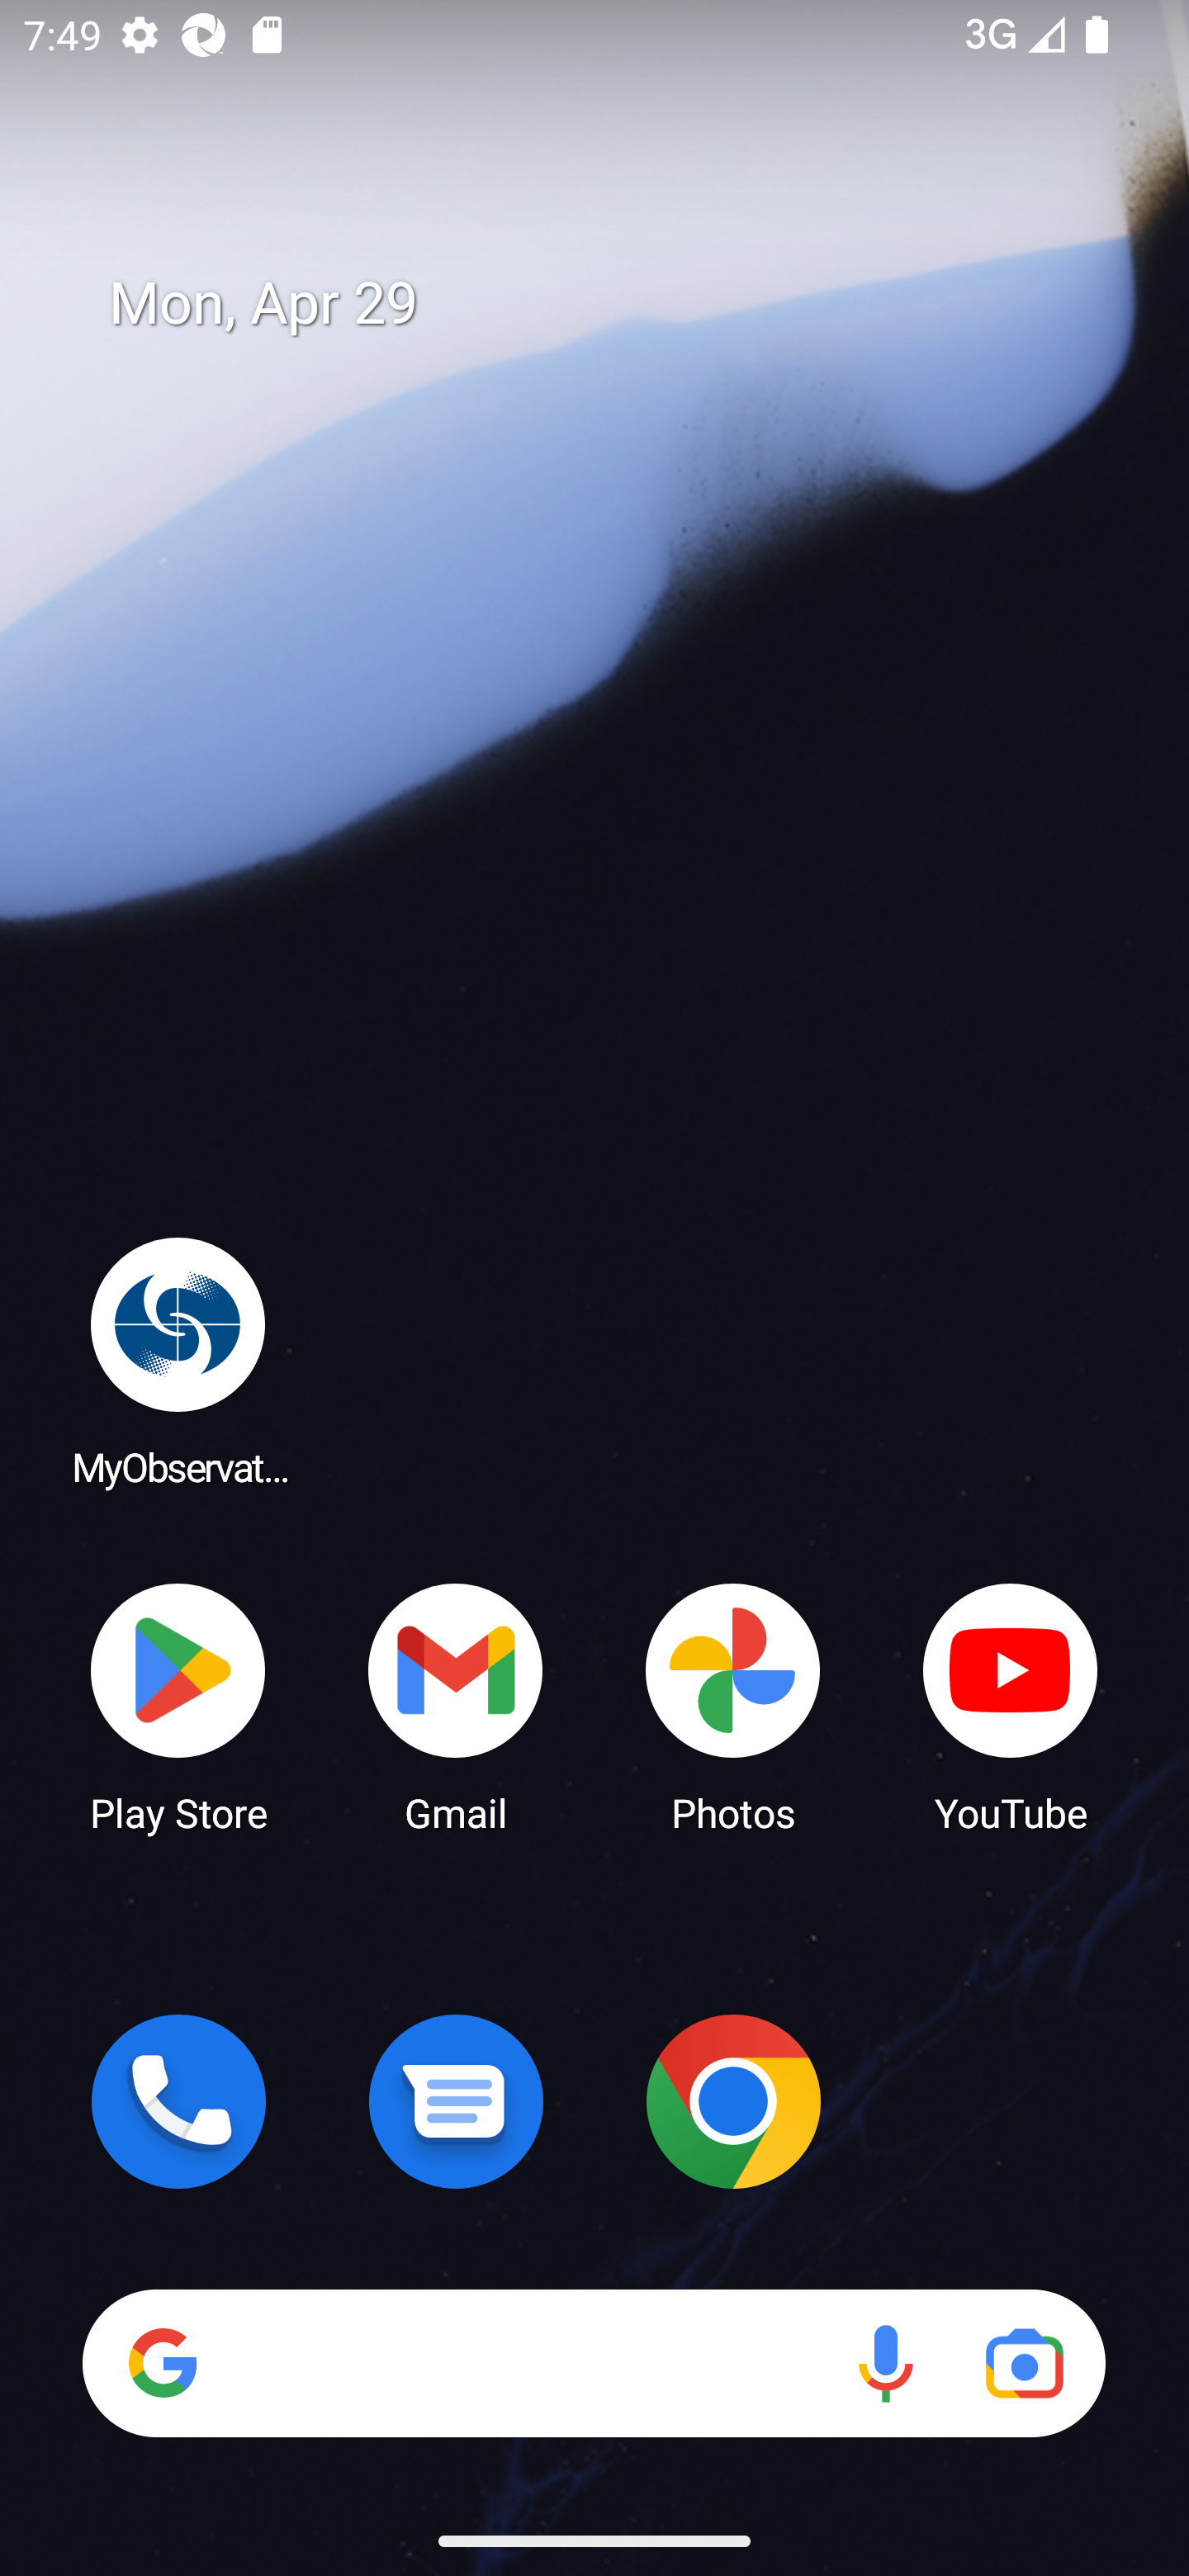 The height and width of the screenshot is (2576, 1189). I want to click on Gmail, so click(456, 1706).